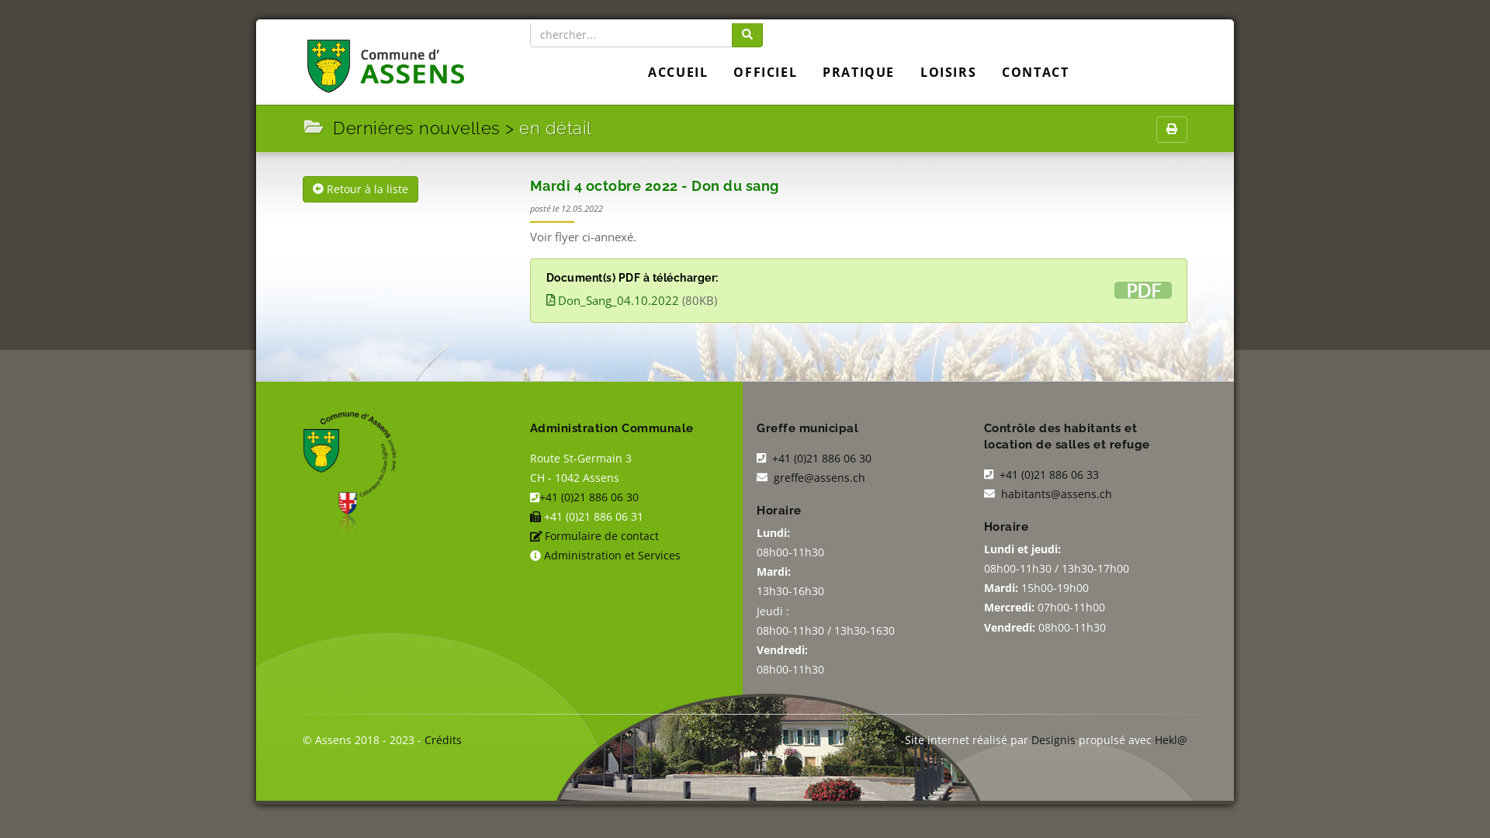  Describe the element at coordinates (613, 300) in the screenshot. I see `Don_Sang_04.10.2022` at that location.